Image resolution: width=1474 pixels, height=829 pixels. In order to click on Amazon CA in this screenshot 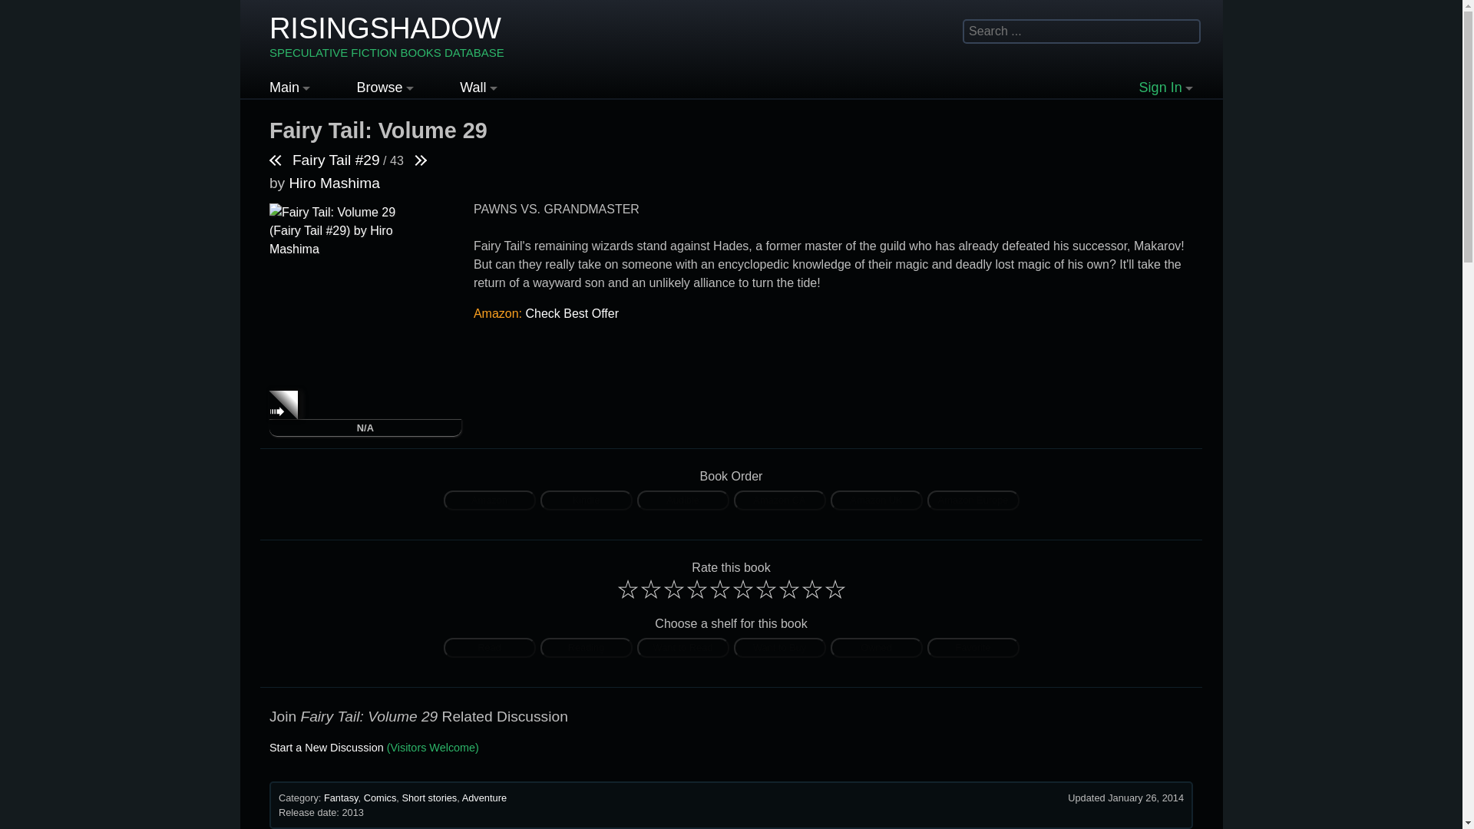, I will do `click(780, 500)`.